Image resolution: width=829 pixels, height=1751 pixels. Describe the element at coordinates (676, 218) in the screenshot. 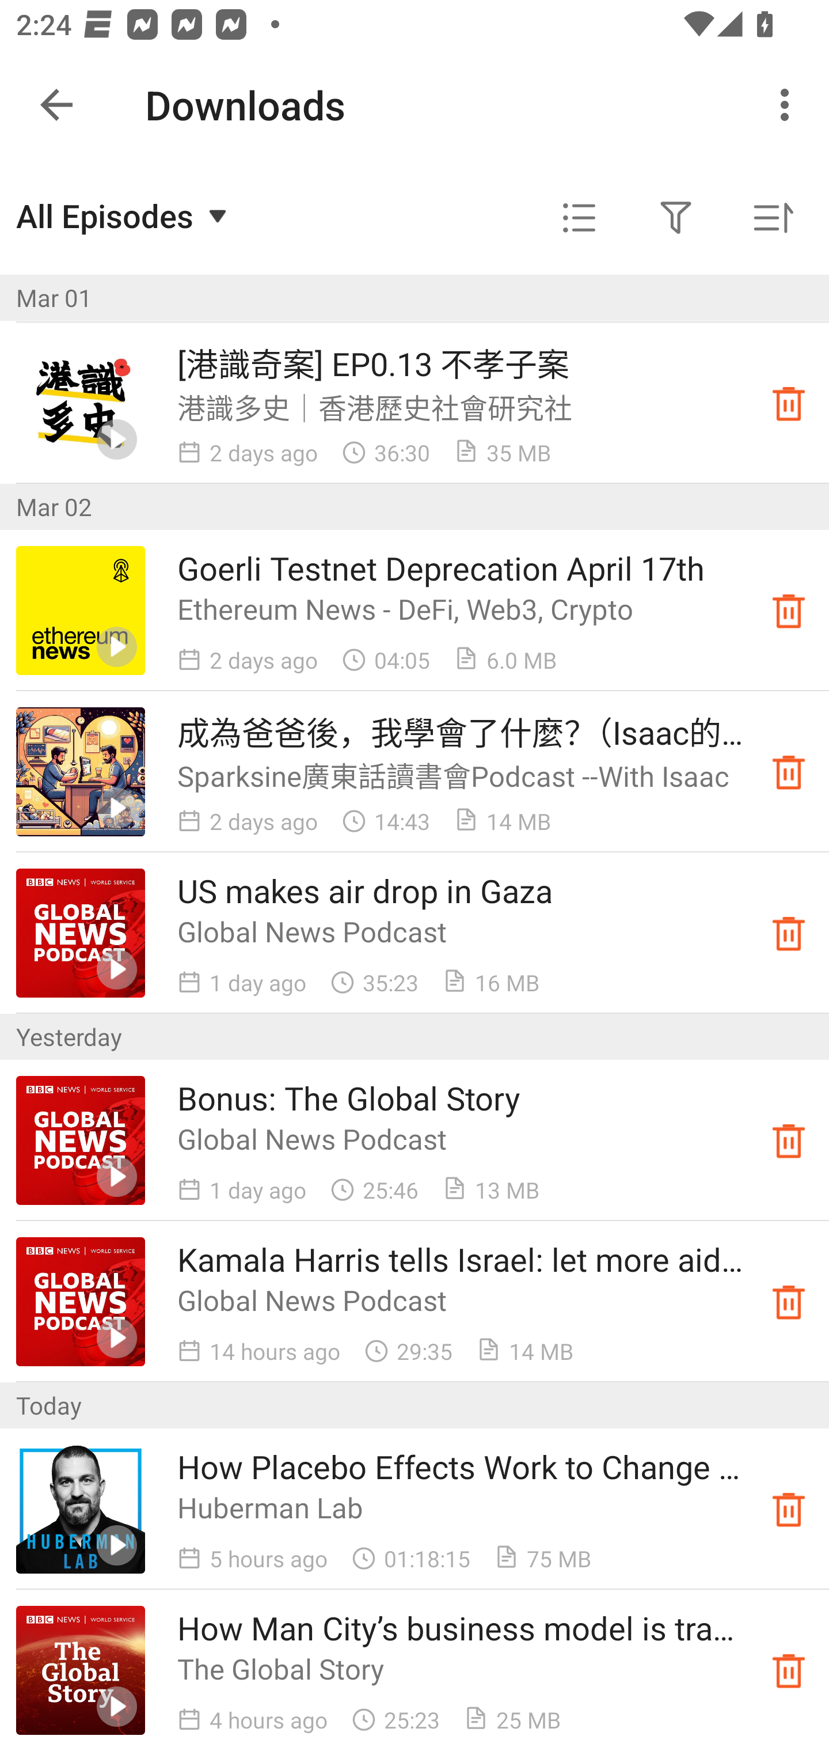

I see `` at that location.